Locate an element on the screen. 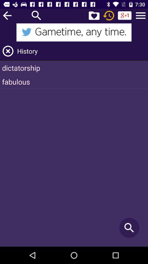 This screenshot has height=264, width=148. tap the app above fabulous icon is located at coordinates (74, 68).